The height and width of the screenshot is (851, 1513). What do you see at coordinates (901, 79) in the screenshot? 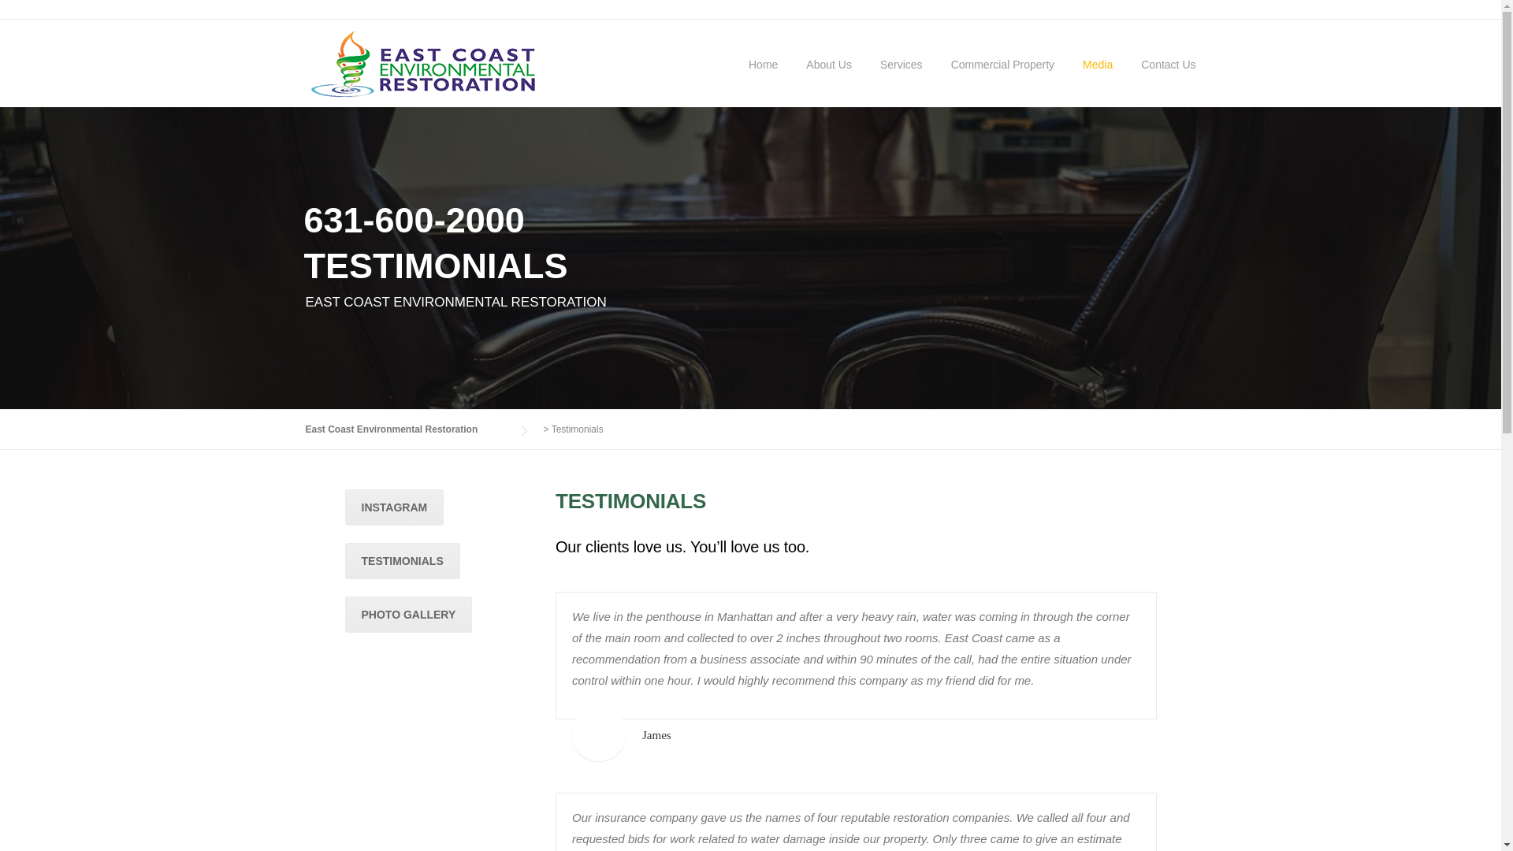
I see `Services` at bounding box center [901, 79].